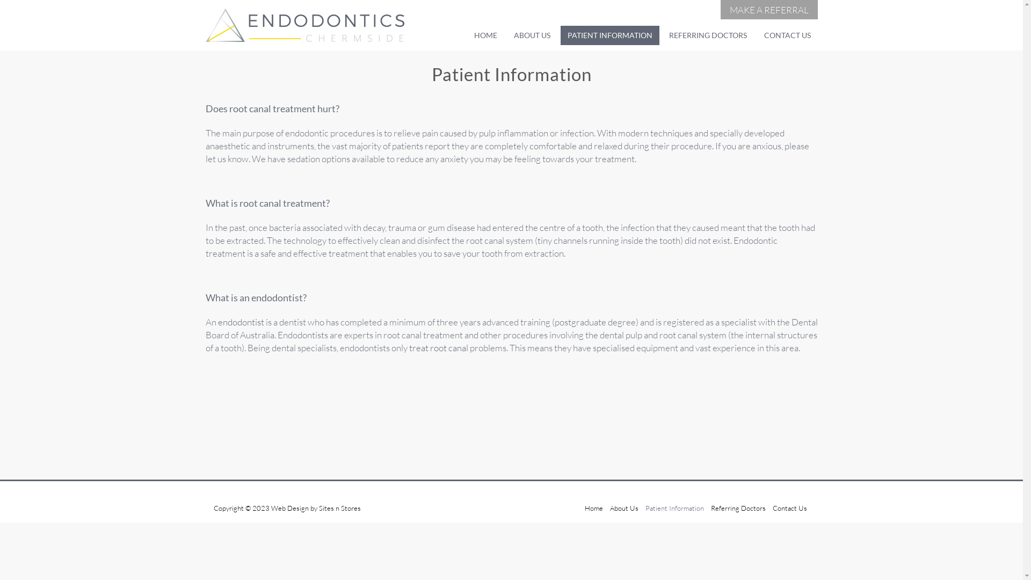  What do you see at coordinates (241, 322) in the screenshot?
I see `endodontist` at bounding box center [241, 322].